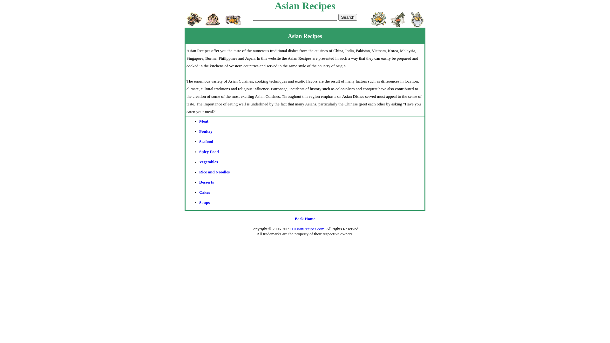  I want to click on Meat, so click(204, 121).